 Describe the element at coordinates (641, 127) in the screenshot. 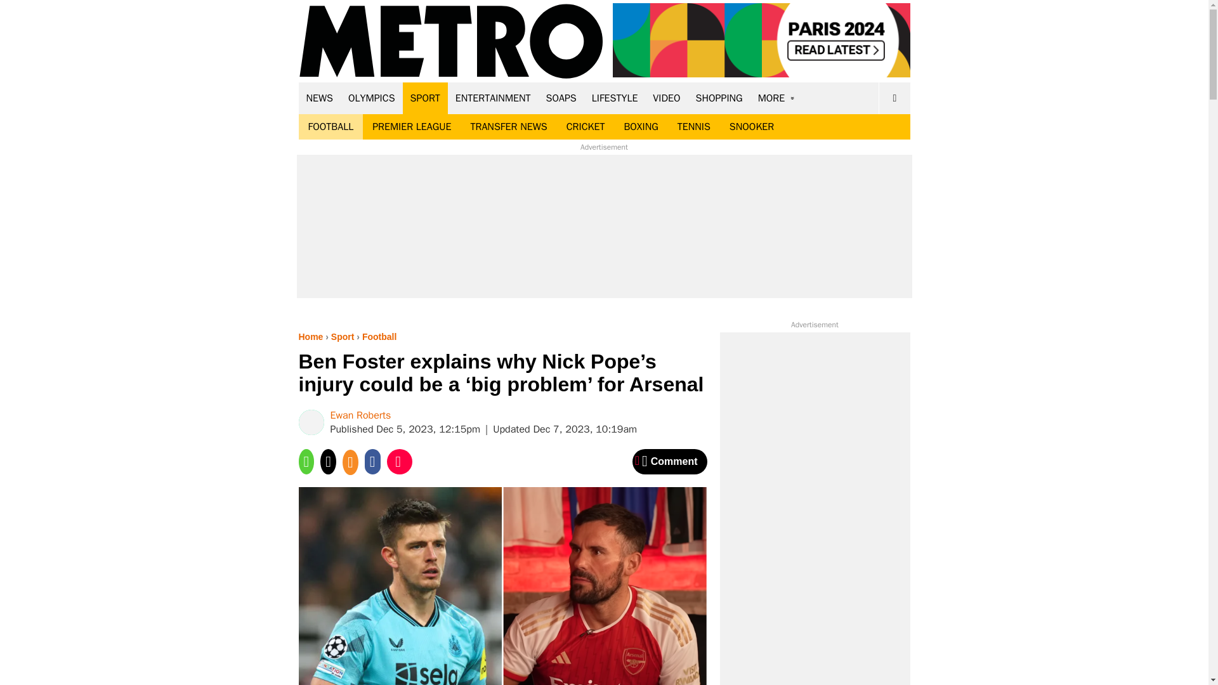

I see `BOXING` at that location.